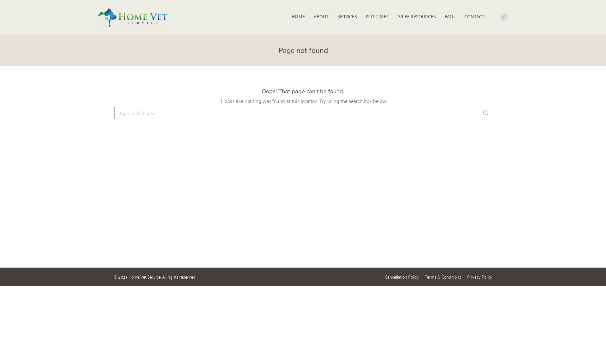  What do you see at coordinates (443, 277) in the screenshot?
I see `Terms & Conditions` at bounding box center [443, 277].